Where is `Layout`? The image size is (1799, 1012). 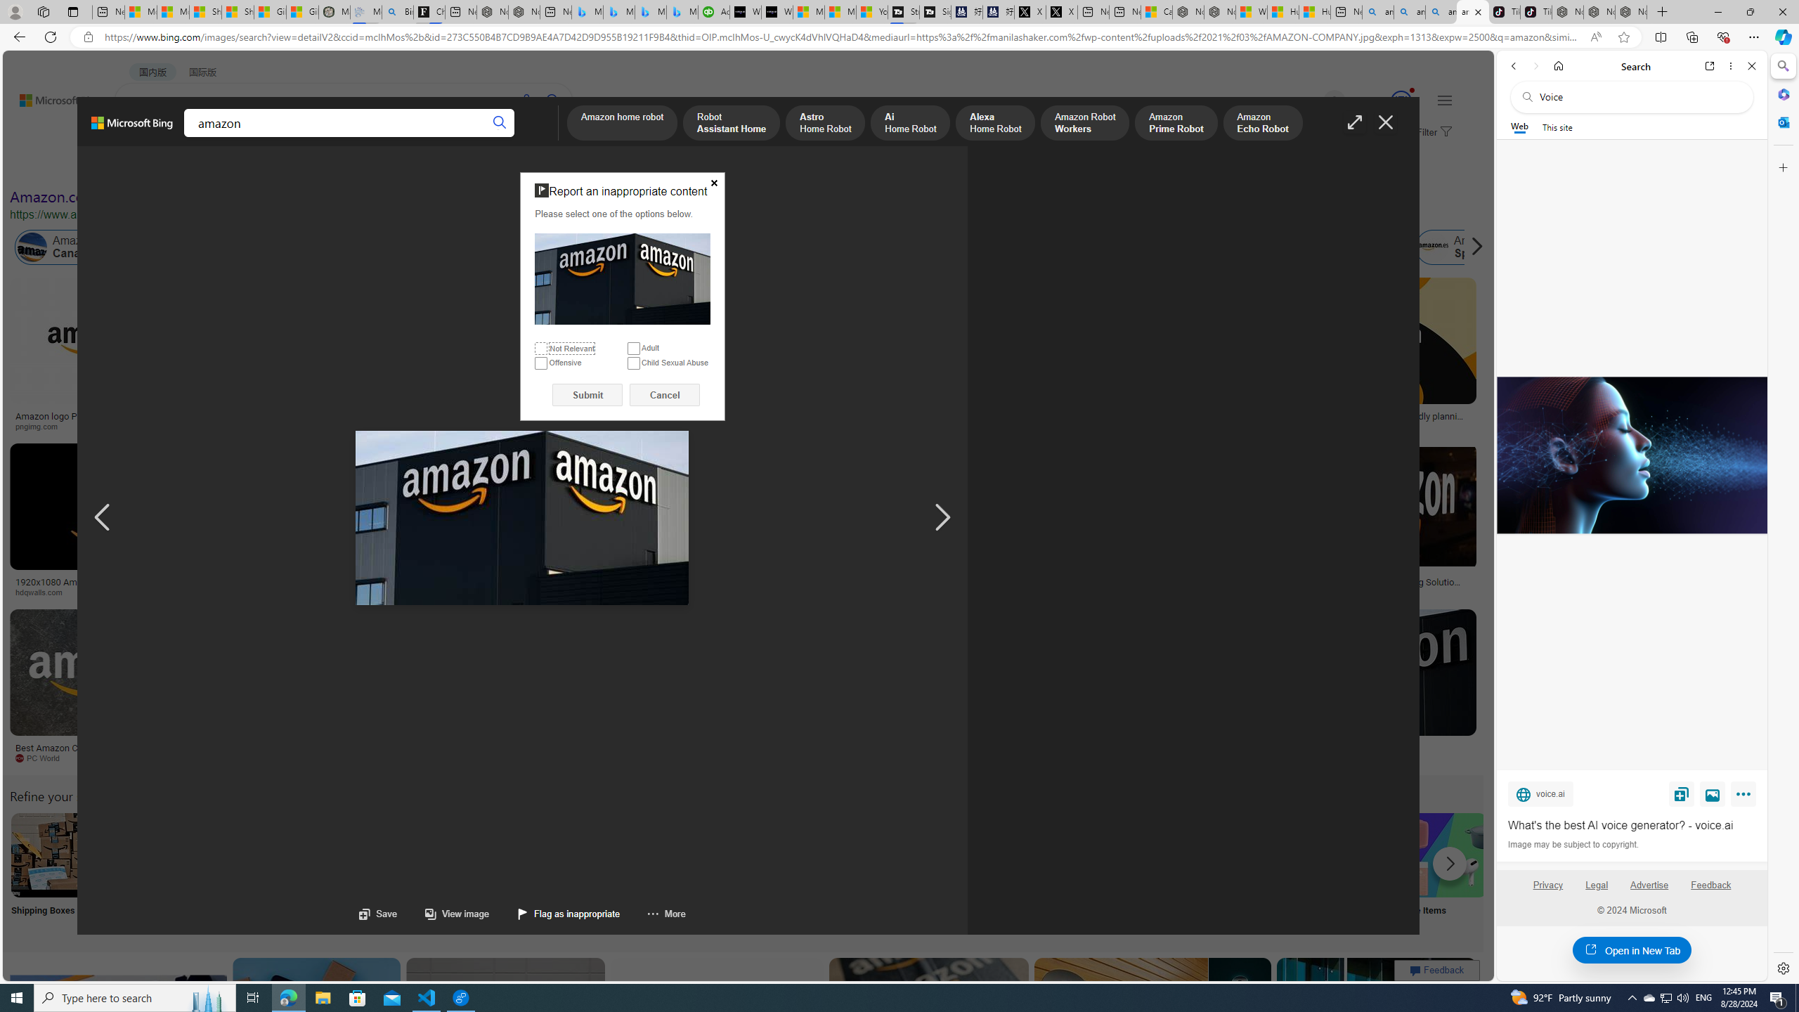
Layout is located at coordinates (313, 167).